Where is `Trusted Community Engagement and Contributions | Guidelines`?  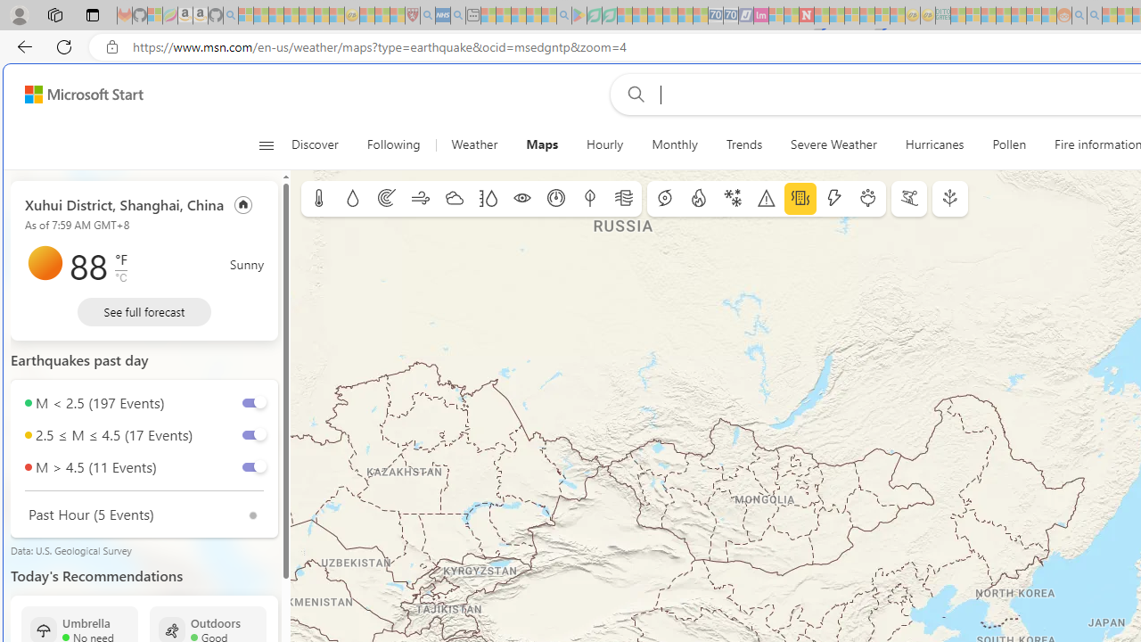 Trusted Community Engagement and Contributions | Guidelines is located at coordinates (822, 16).